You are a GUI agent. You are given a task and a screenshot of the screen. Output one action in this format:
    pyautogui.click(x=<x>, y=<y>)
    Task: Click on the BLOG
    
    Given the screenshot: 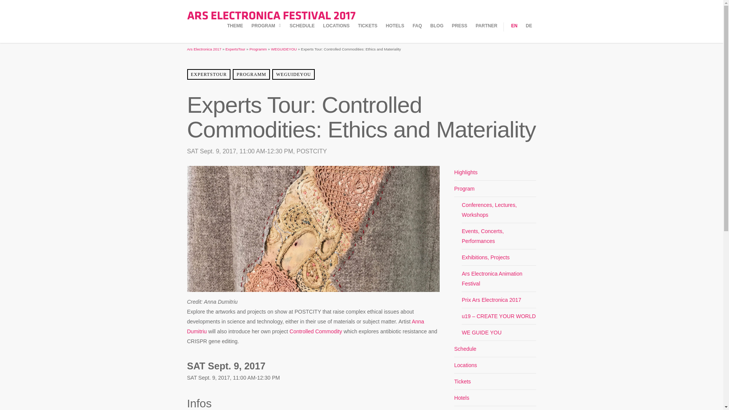 What is the action you would take?
    pyautogui.click(x=437, y=33)
    